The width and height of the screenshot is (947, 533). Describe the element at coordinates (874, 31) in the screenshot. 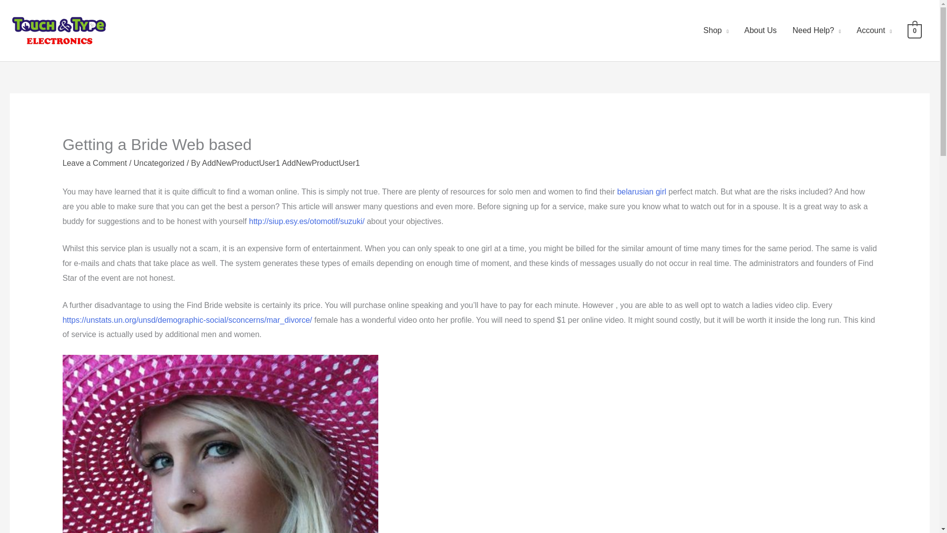

I see `Account` at that location.